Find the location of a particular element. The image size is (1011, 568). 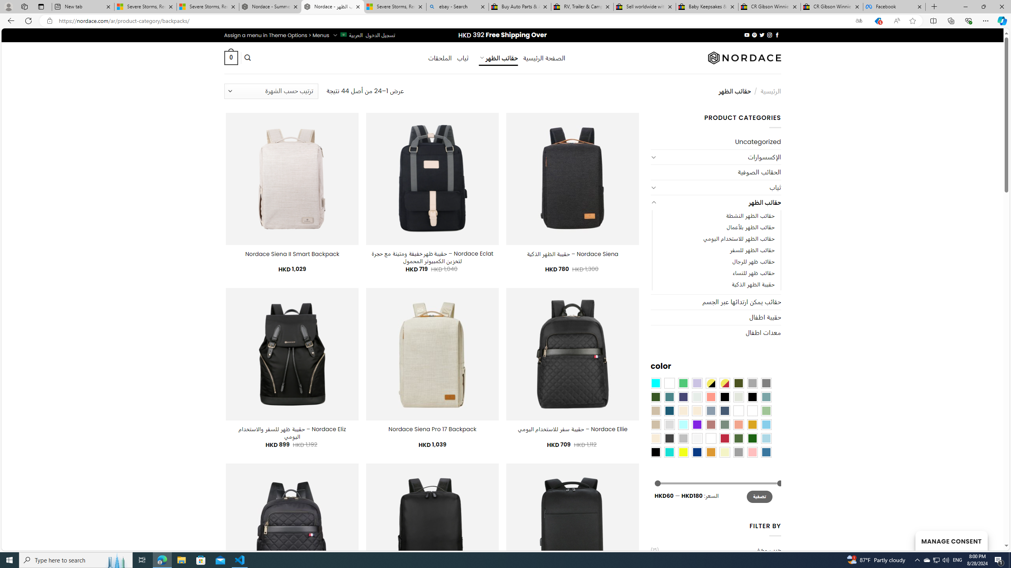

Follow on YouTube is located at coordinates (746, 35).